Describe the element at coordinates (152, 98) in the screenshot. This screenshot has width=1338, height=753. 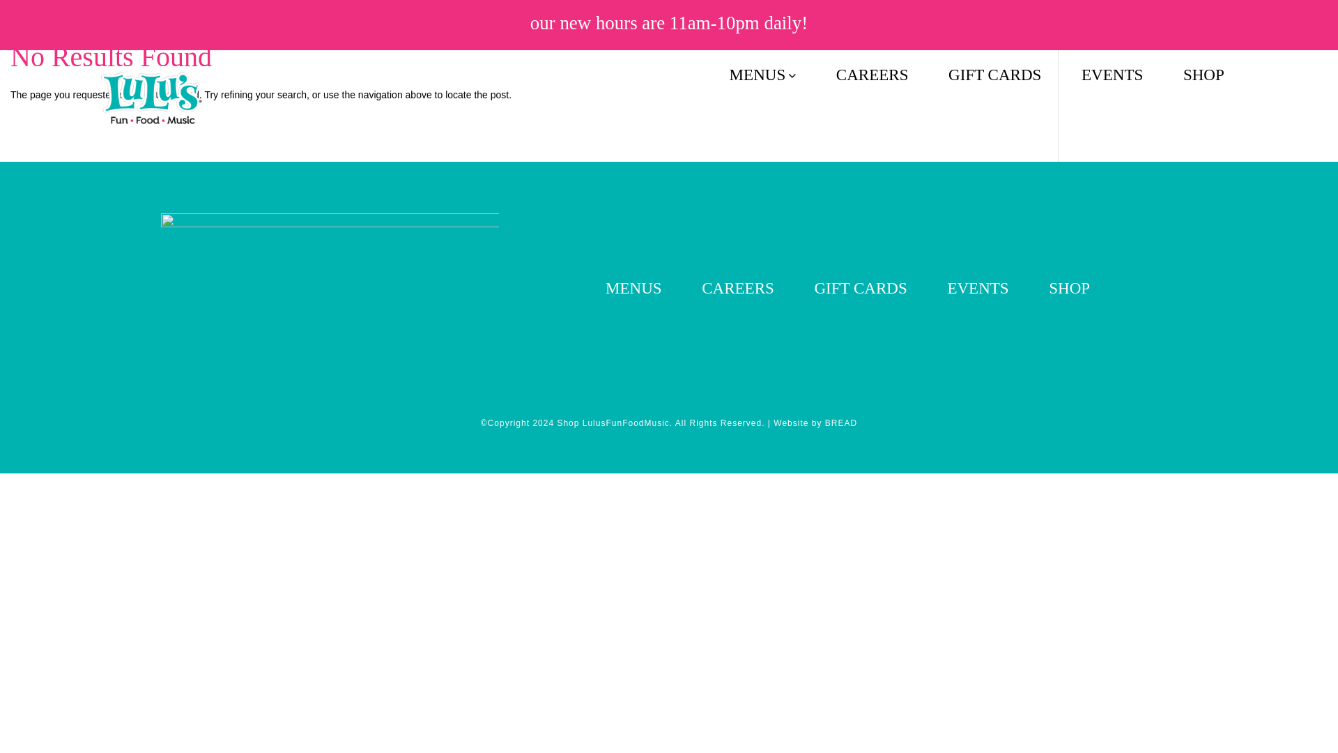
I see `lulus-logo` at that location.